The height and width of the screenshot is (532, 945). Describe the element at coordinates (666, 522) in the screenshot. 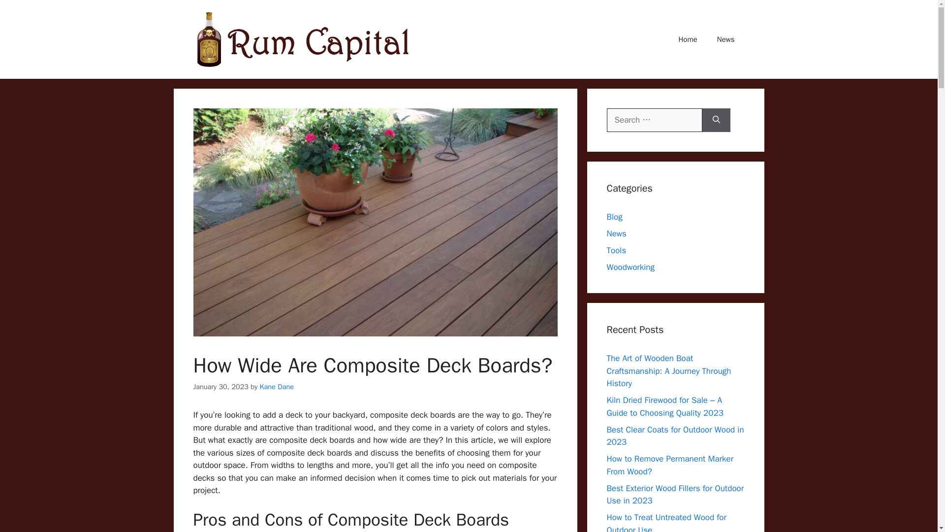

I see `How to Treat Untreated Wood for Outdoor Use` at that location.